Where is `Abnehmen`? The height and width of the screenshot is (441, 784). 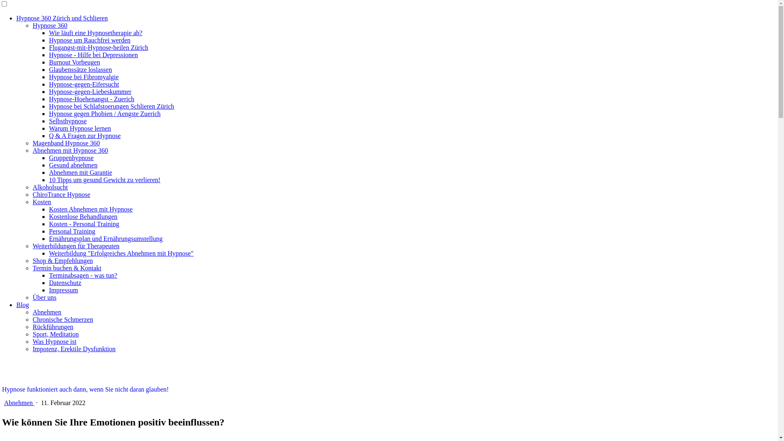 Abnehmen is located at coordinates (19, 403).